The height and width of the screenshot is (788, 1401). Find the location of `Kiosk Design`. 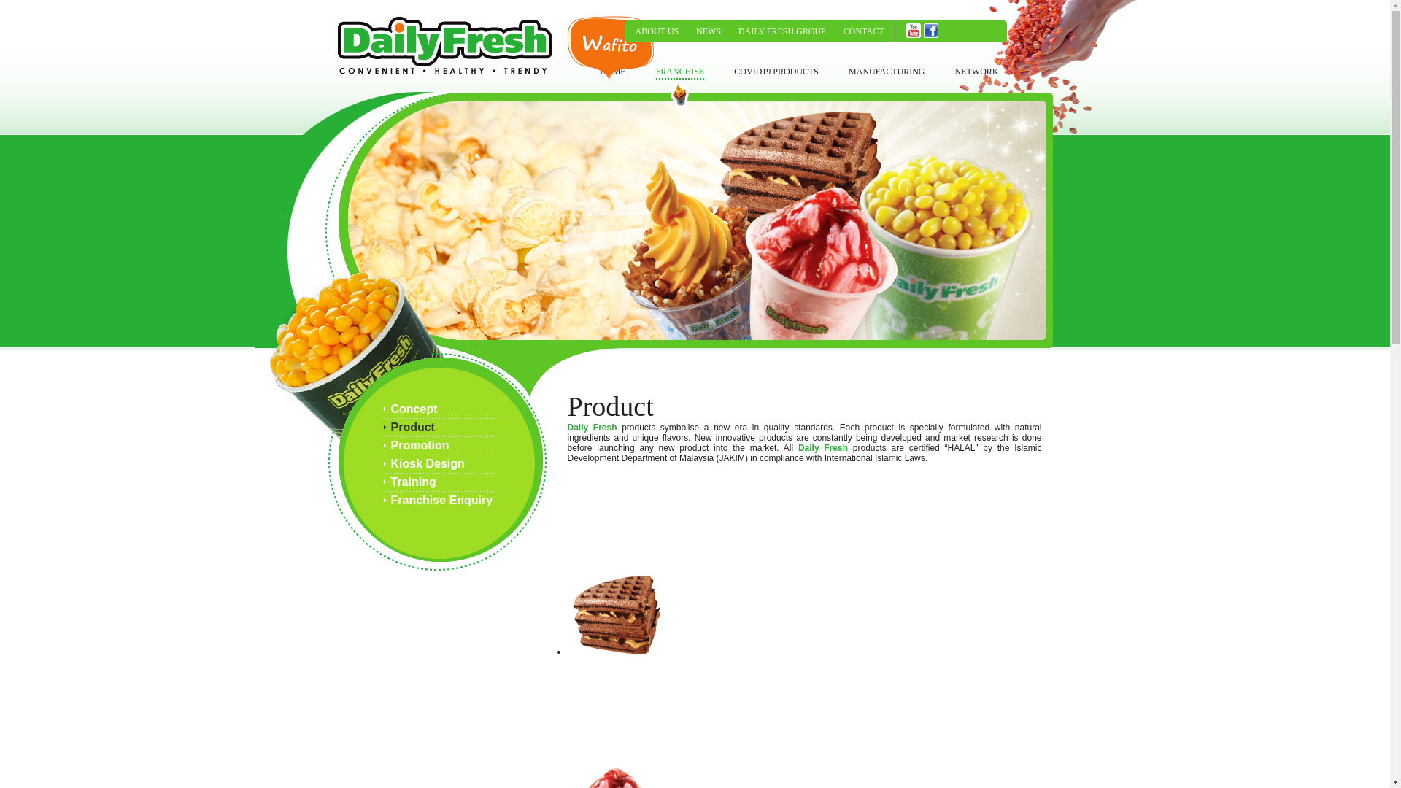

Kiosk Design is located at coordinates (439, 464).